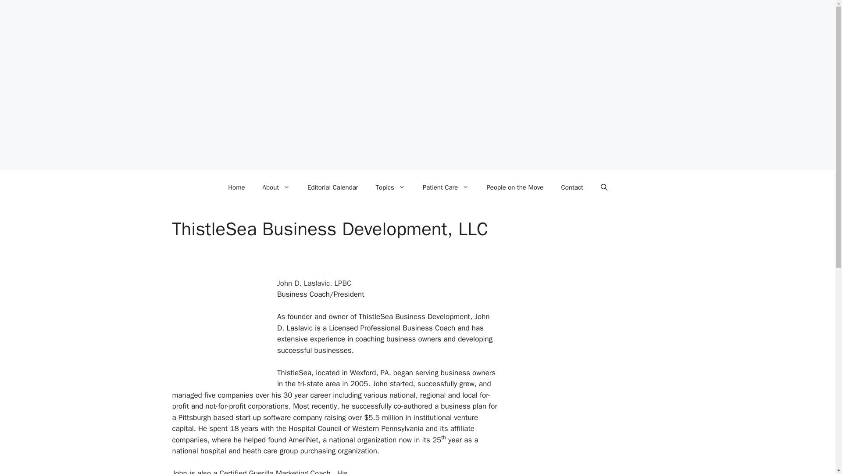 The image size is (842, 474). Describe the element at coordinates (390, 187) in the screenshot. I see `Topics` at that location.